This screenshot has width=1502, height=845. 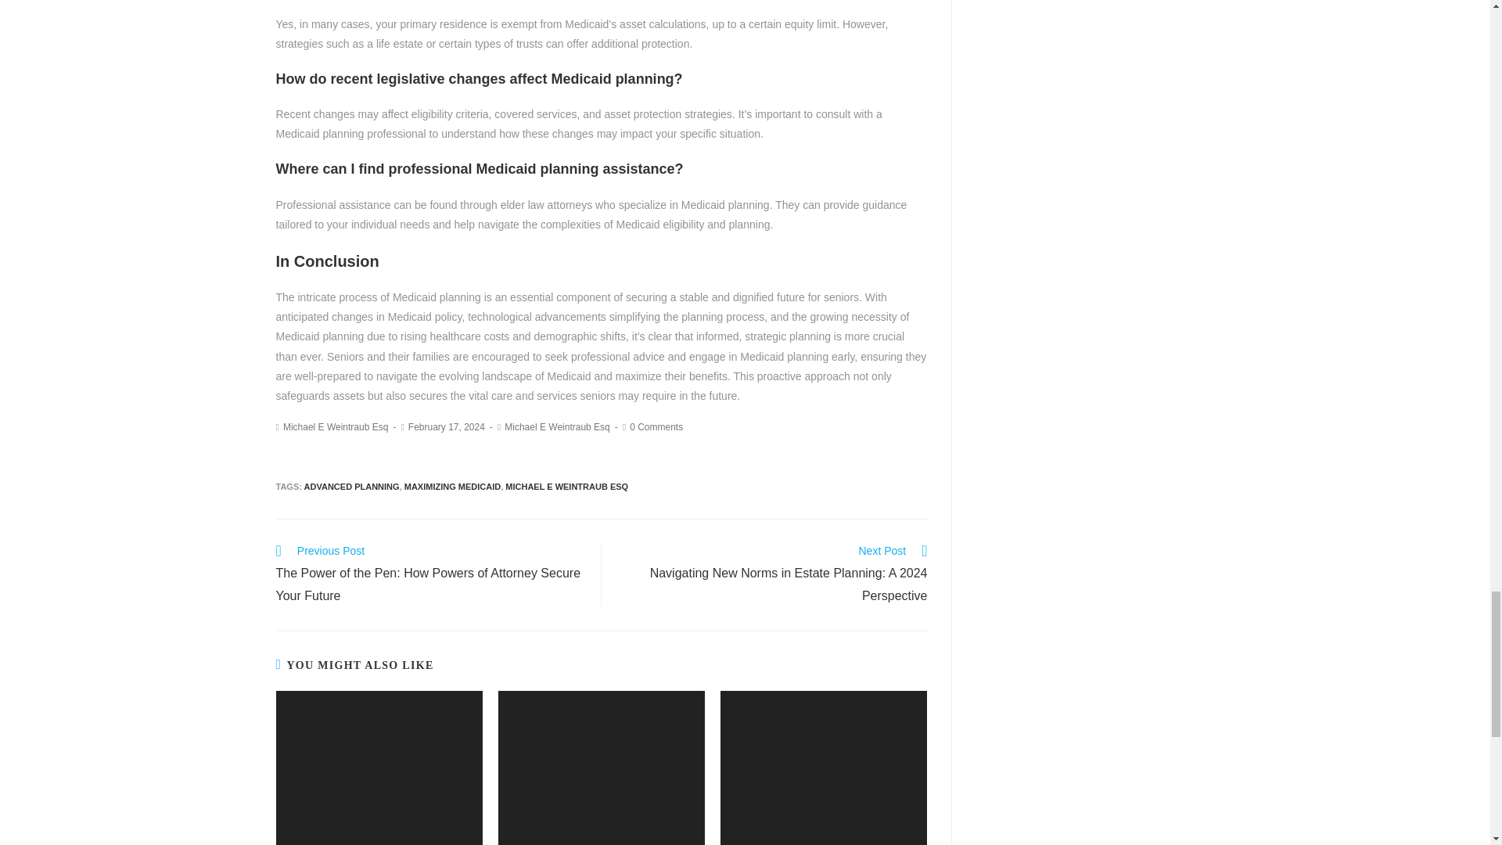 I want to click on MAXIMIZING MEDICAID, so click(x=452, y=486).